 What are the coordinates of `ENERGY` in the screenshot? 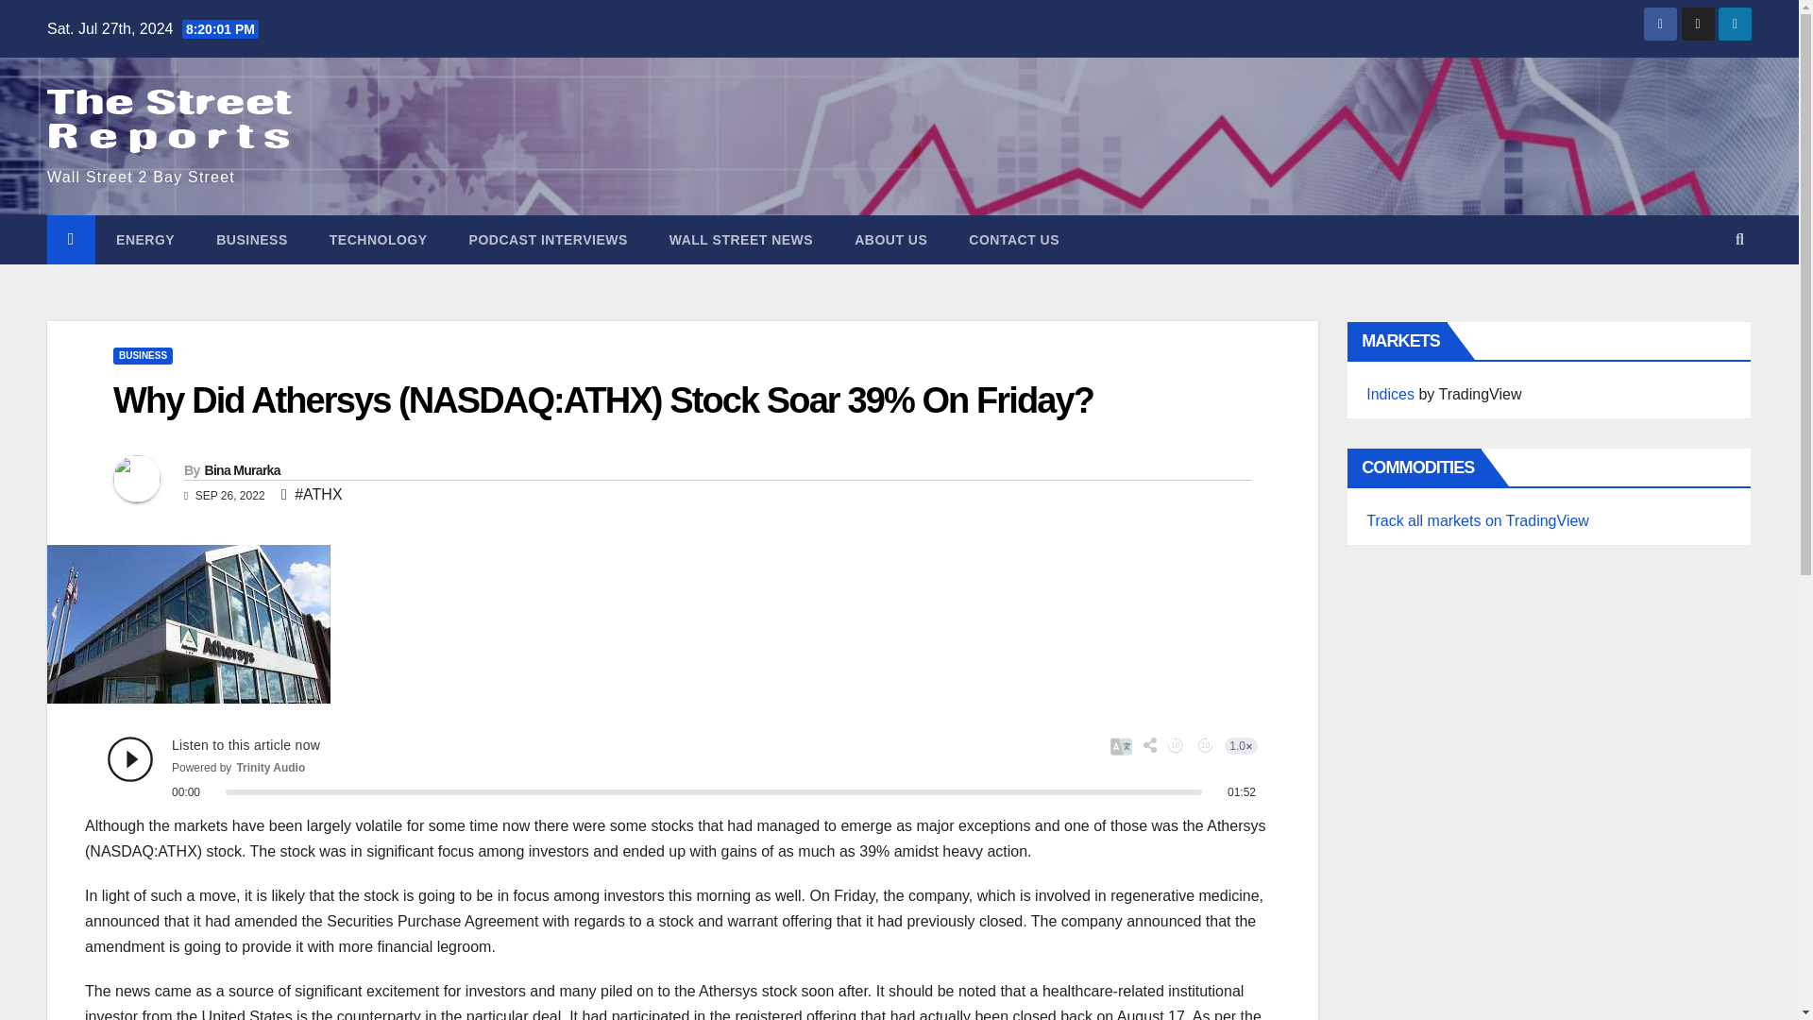 It's located at (145, 239).